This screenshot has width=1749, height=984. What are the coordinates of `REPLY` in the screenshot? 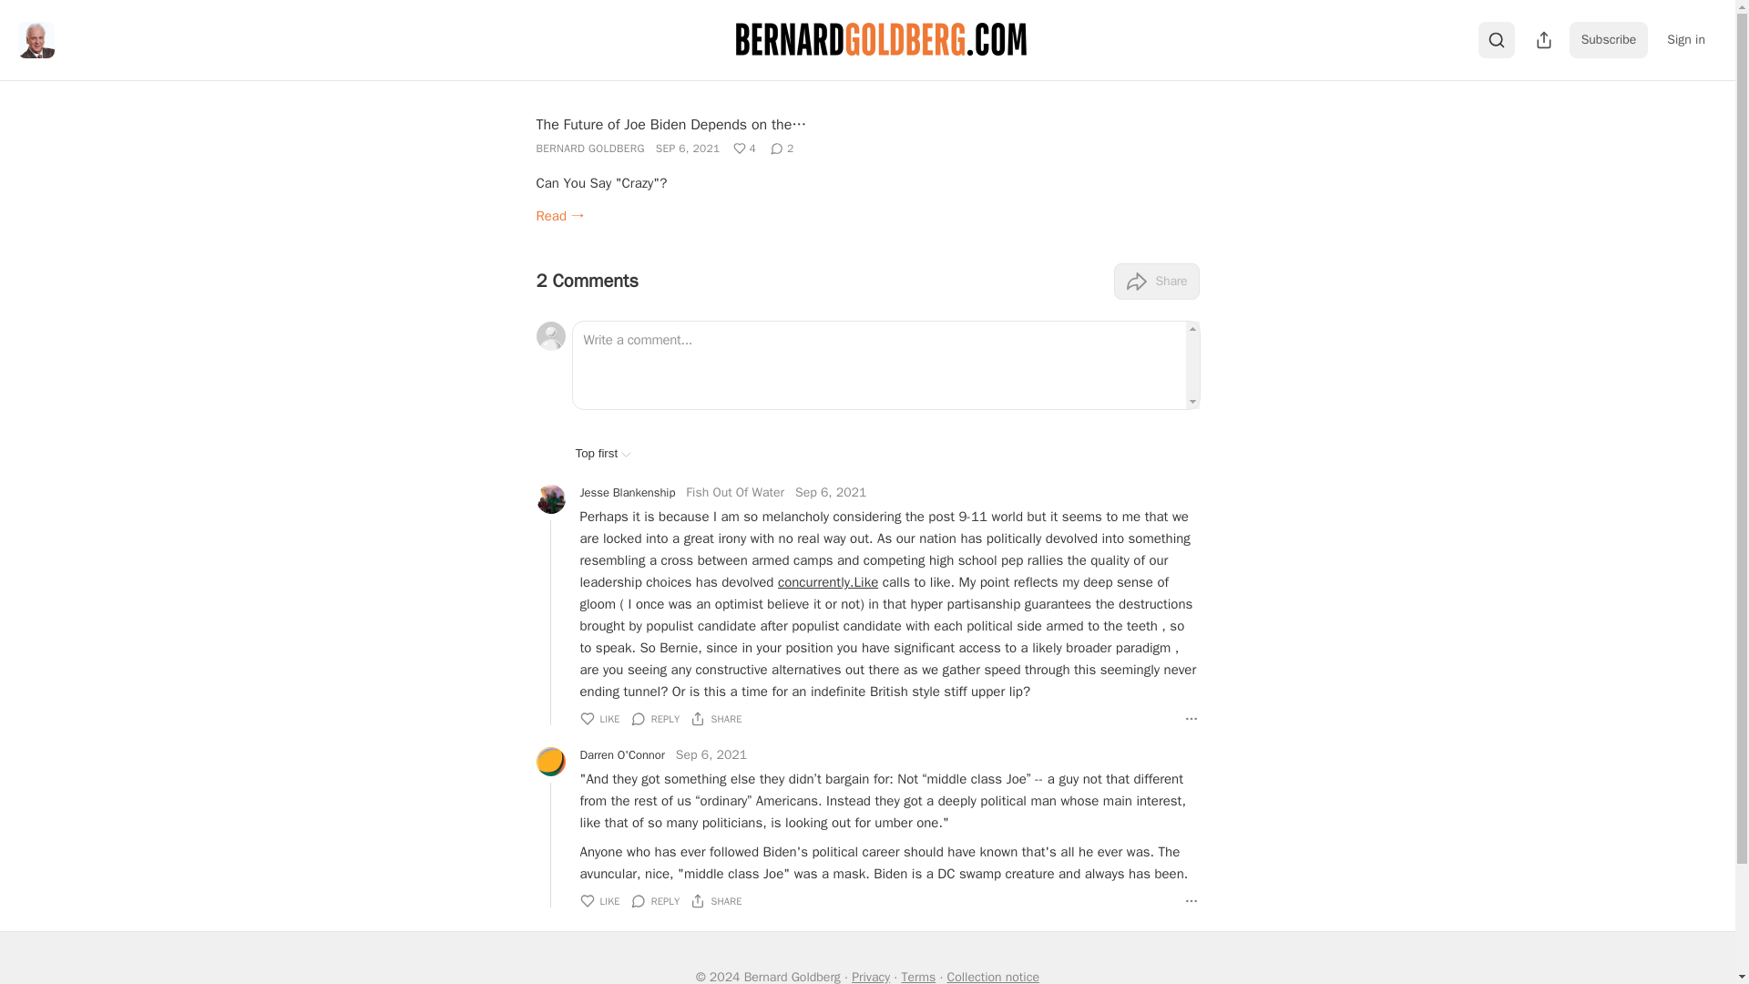 It's located at (656, 718).